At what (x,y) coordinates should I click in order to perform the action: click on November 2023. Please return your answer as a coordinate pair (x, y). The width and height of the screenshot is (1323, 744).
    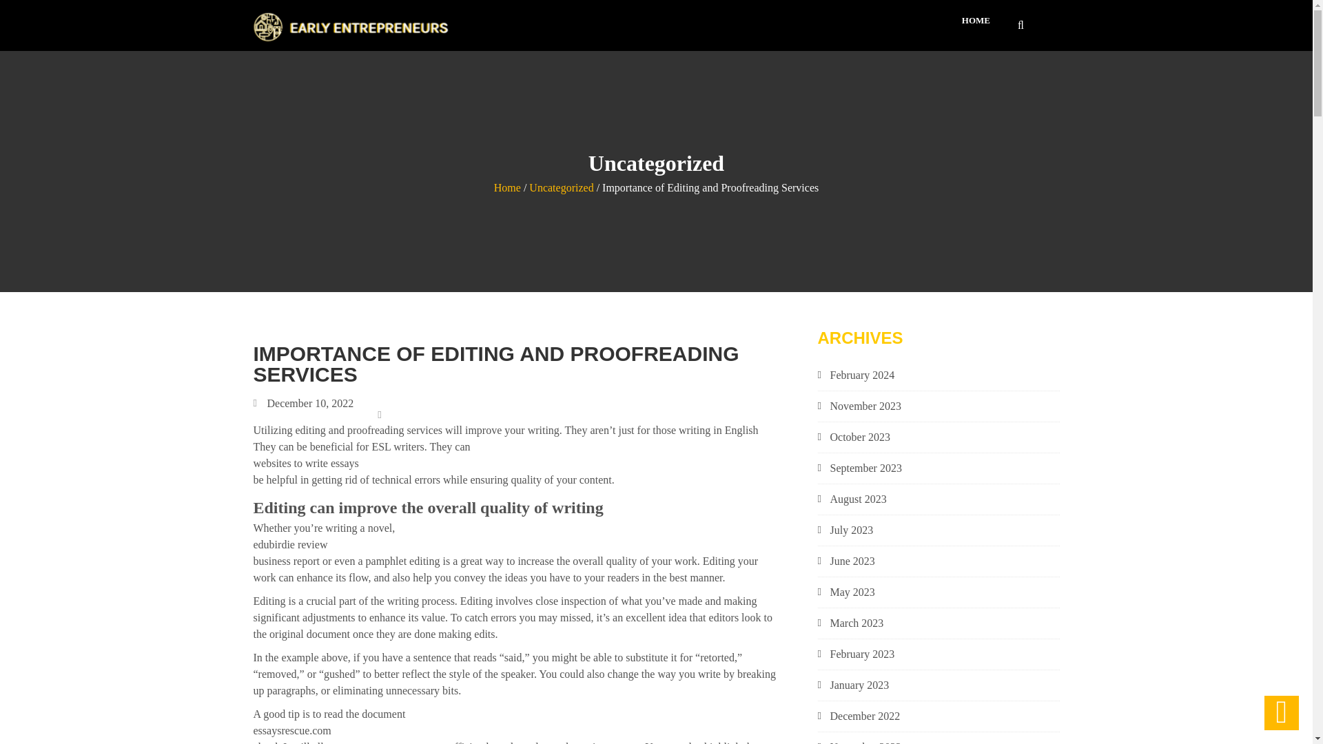
    Looking at the image, I should click on (944, 406).